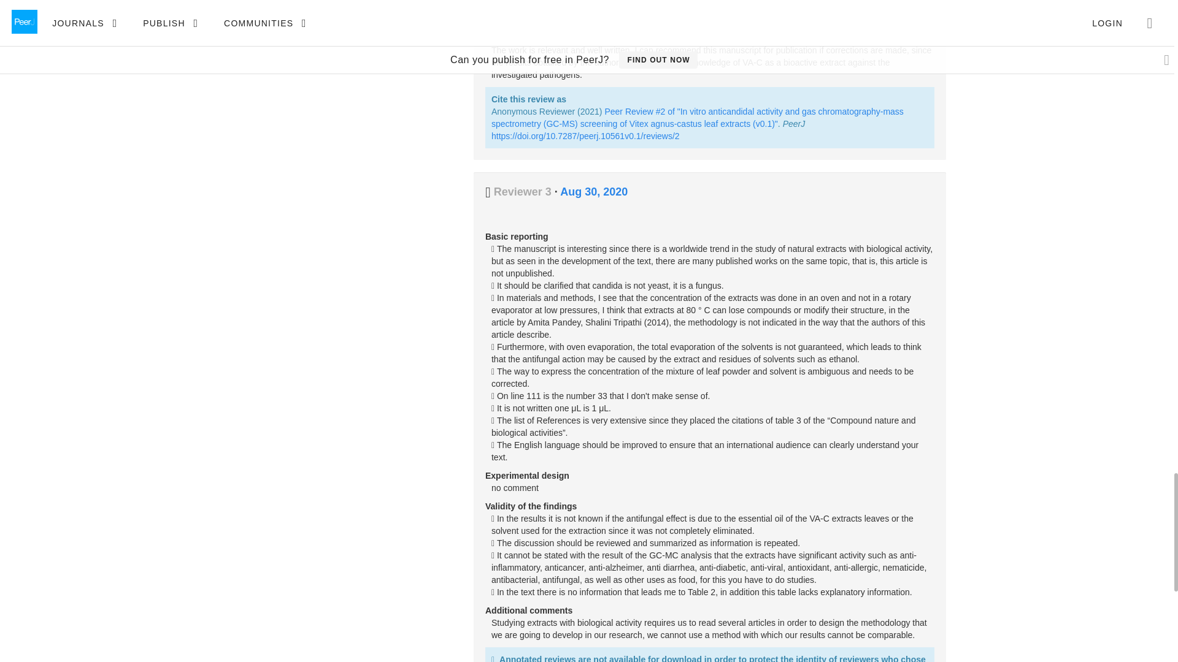 This screenshot has height=662, width=1178. I want to click on Aug 30, 2020, so click(594, 191).